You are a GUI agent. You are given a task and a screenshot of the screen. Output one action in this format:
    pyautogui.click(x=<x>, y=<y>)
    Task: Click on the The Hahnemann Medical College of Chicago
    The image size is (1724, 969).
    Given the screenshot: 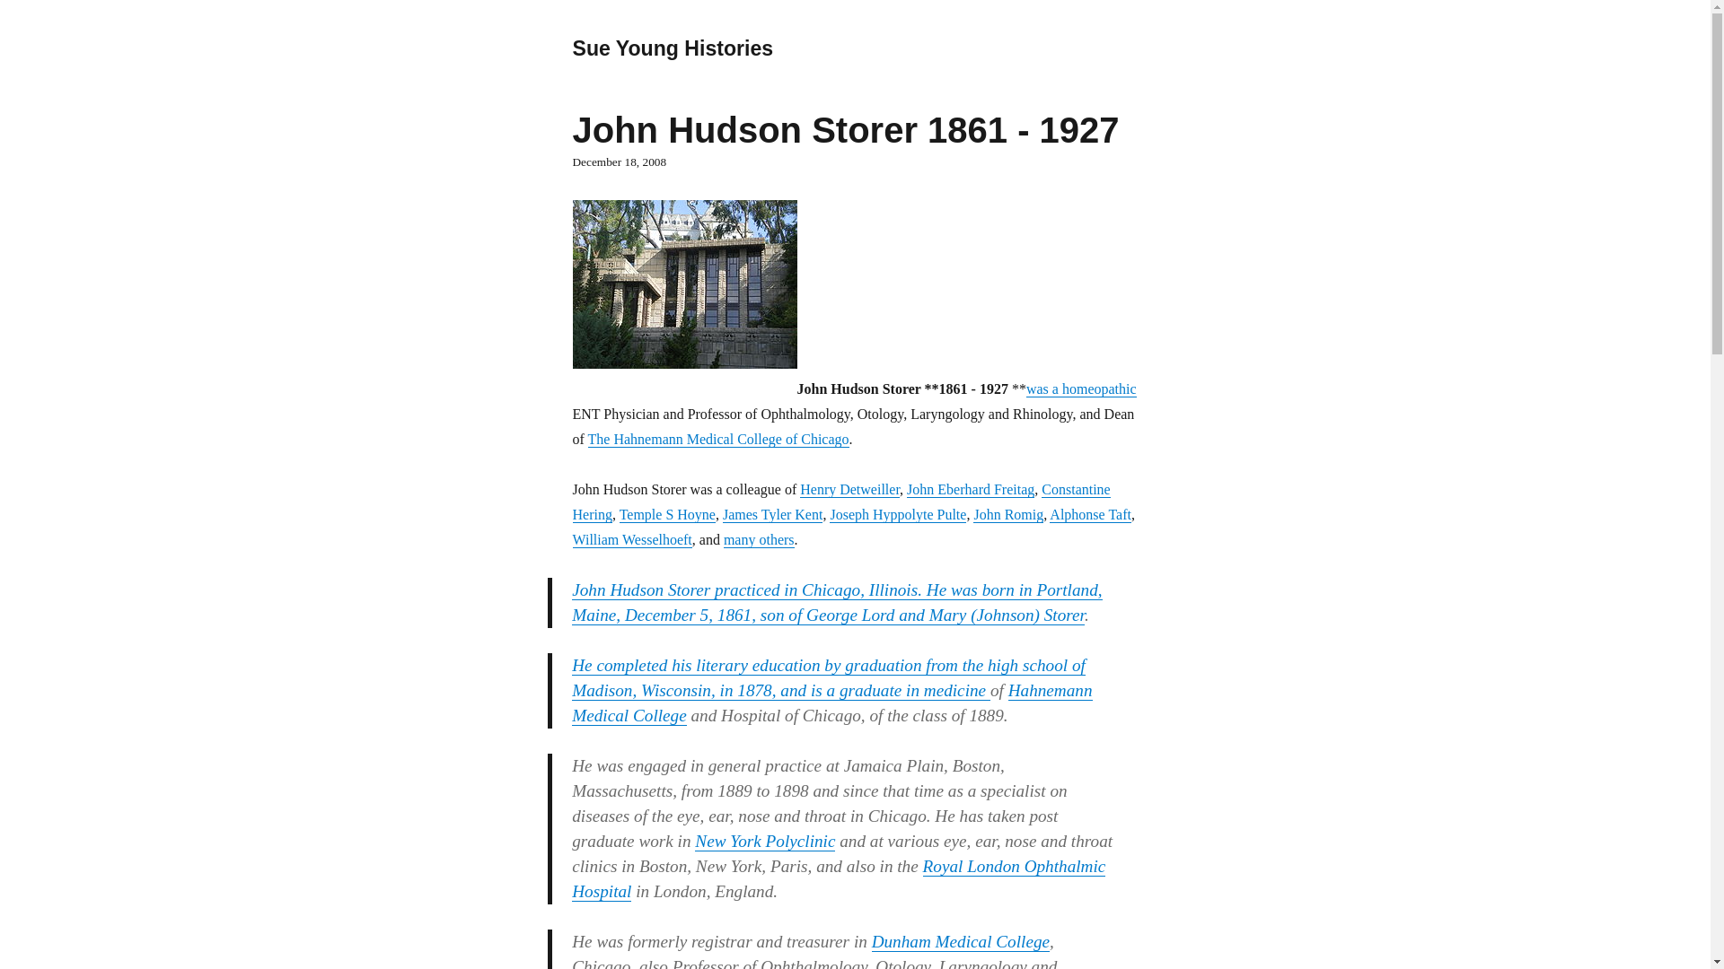 What is the action you would take?
    pyautogui.click(x=718, y=438)
    